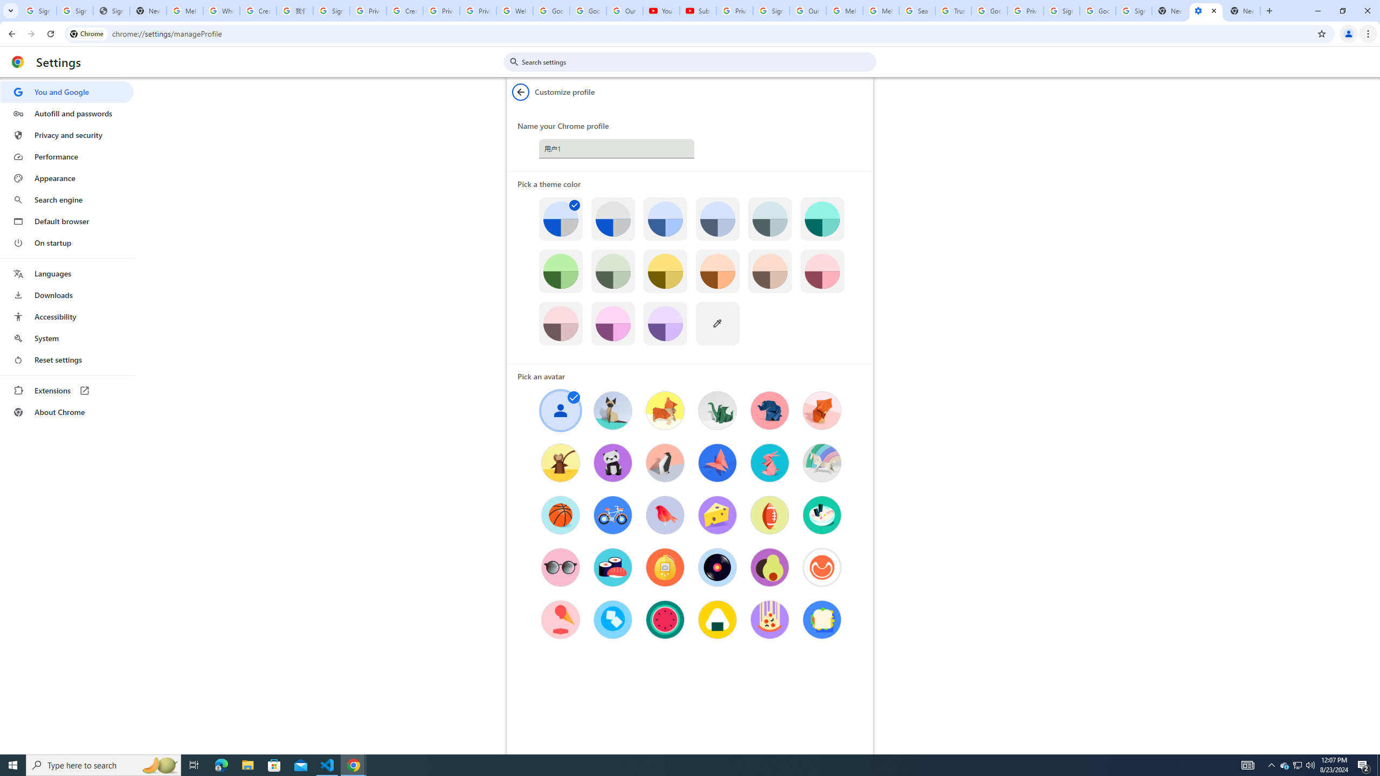 The width and height of the screenshot is (1380, 776). Describe the element at coordinates (111, 11) in the screenshot. I see `Sign In - USA TODAY` at that location.